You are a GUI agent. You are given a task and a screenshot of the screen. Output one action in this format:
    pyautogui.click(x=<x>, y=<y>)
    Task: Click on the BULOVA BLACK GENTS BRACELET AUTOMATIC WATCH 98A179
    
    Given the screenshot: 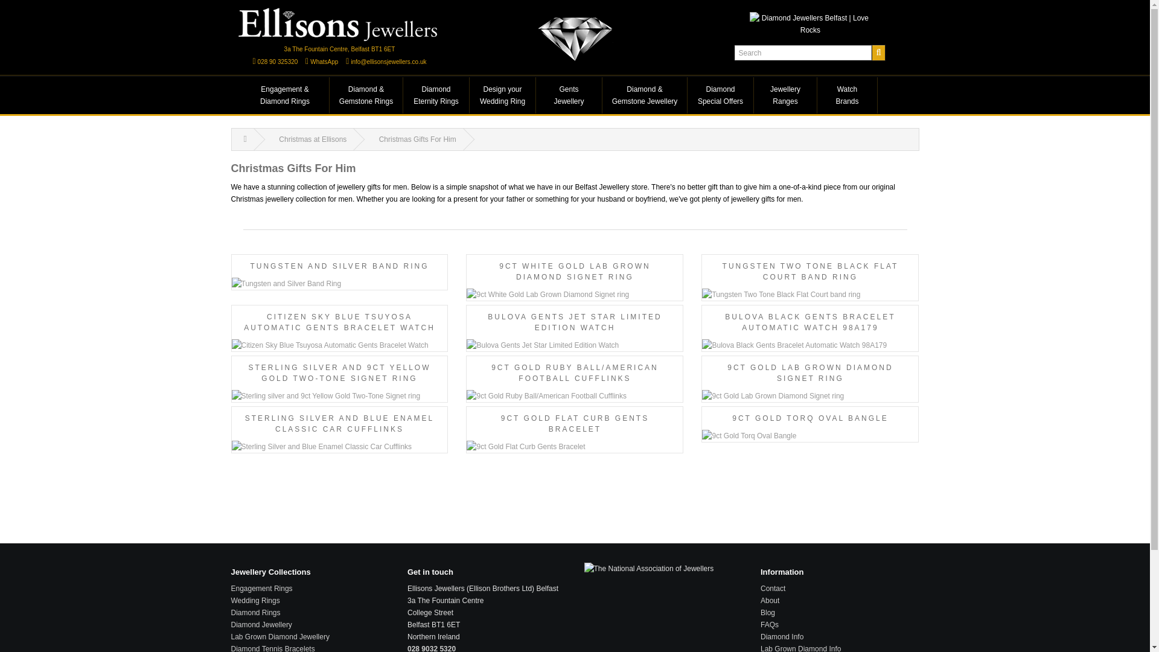 What is the action you would take?
    pyautogui.click(x=810, y=331)
    